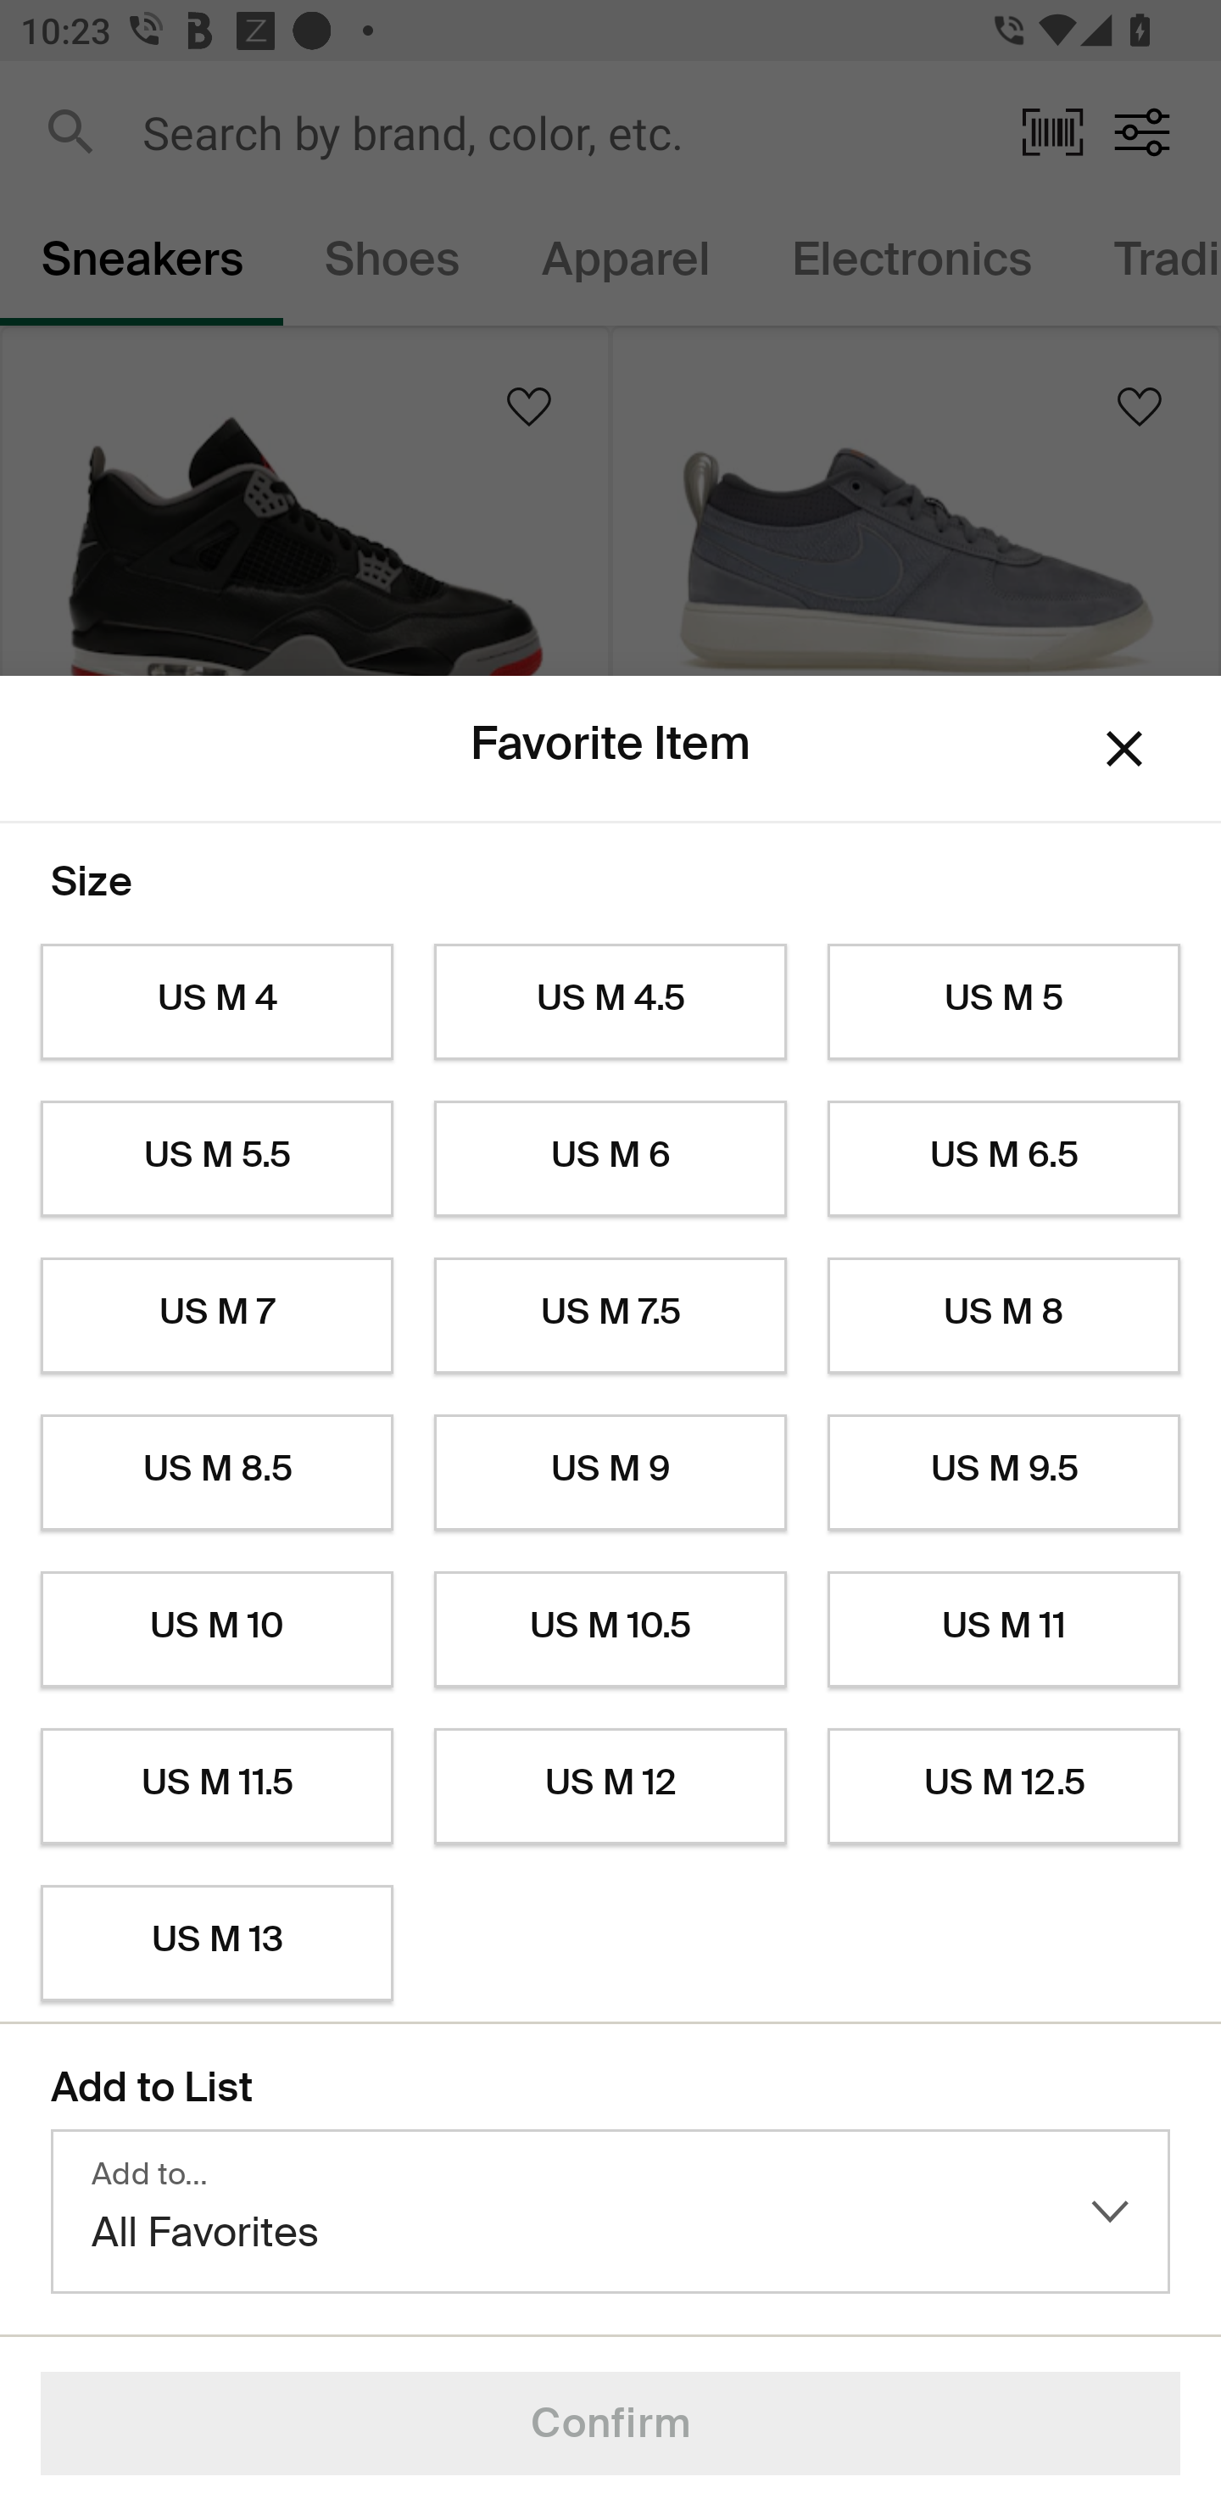 Image resolution: width=1221 pixels, height=2510 pixels. I want to click on Add to… All Favorites, so click(610, 2212).